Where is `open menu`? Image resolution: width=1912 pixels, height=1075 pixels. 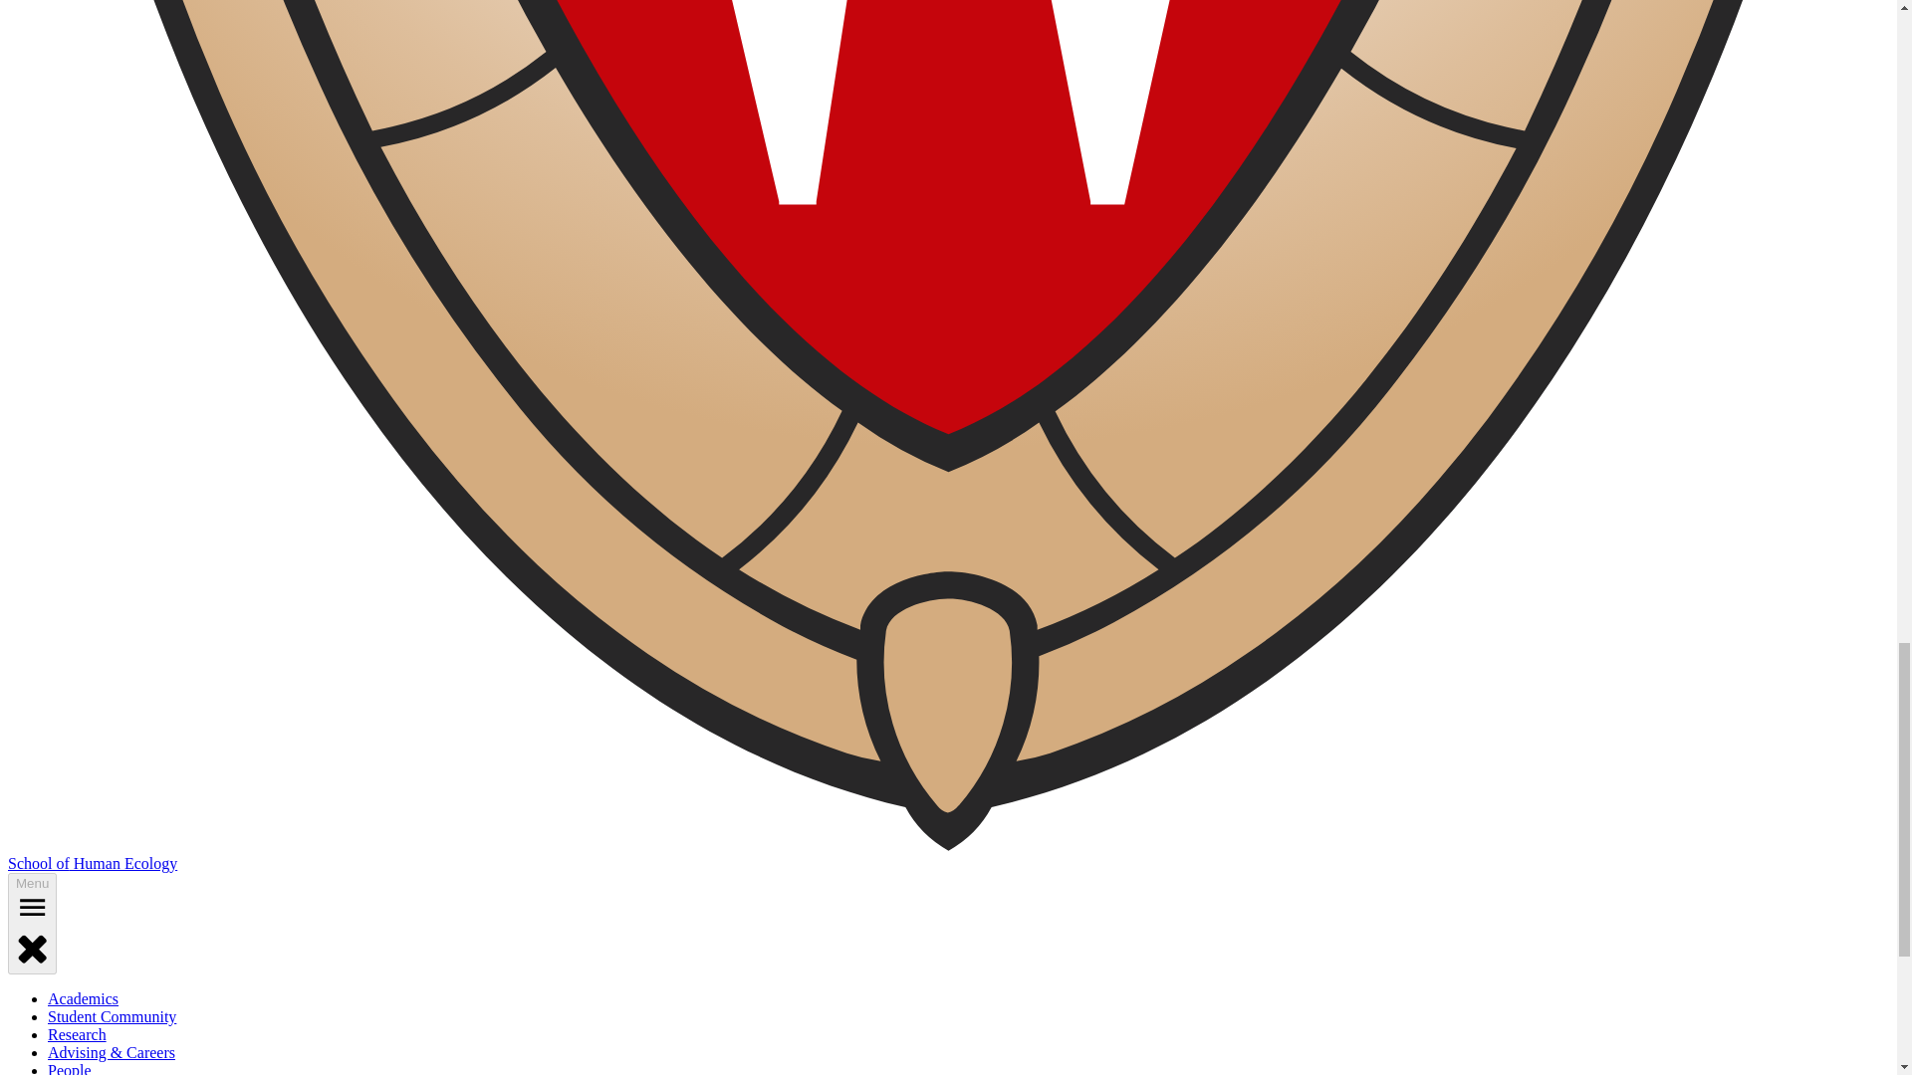
open menu is located at coordinates (32, 908).